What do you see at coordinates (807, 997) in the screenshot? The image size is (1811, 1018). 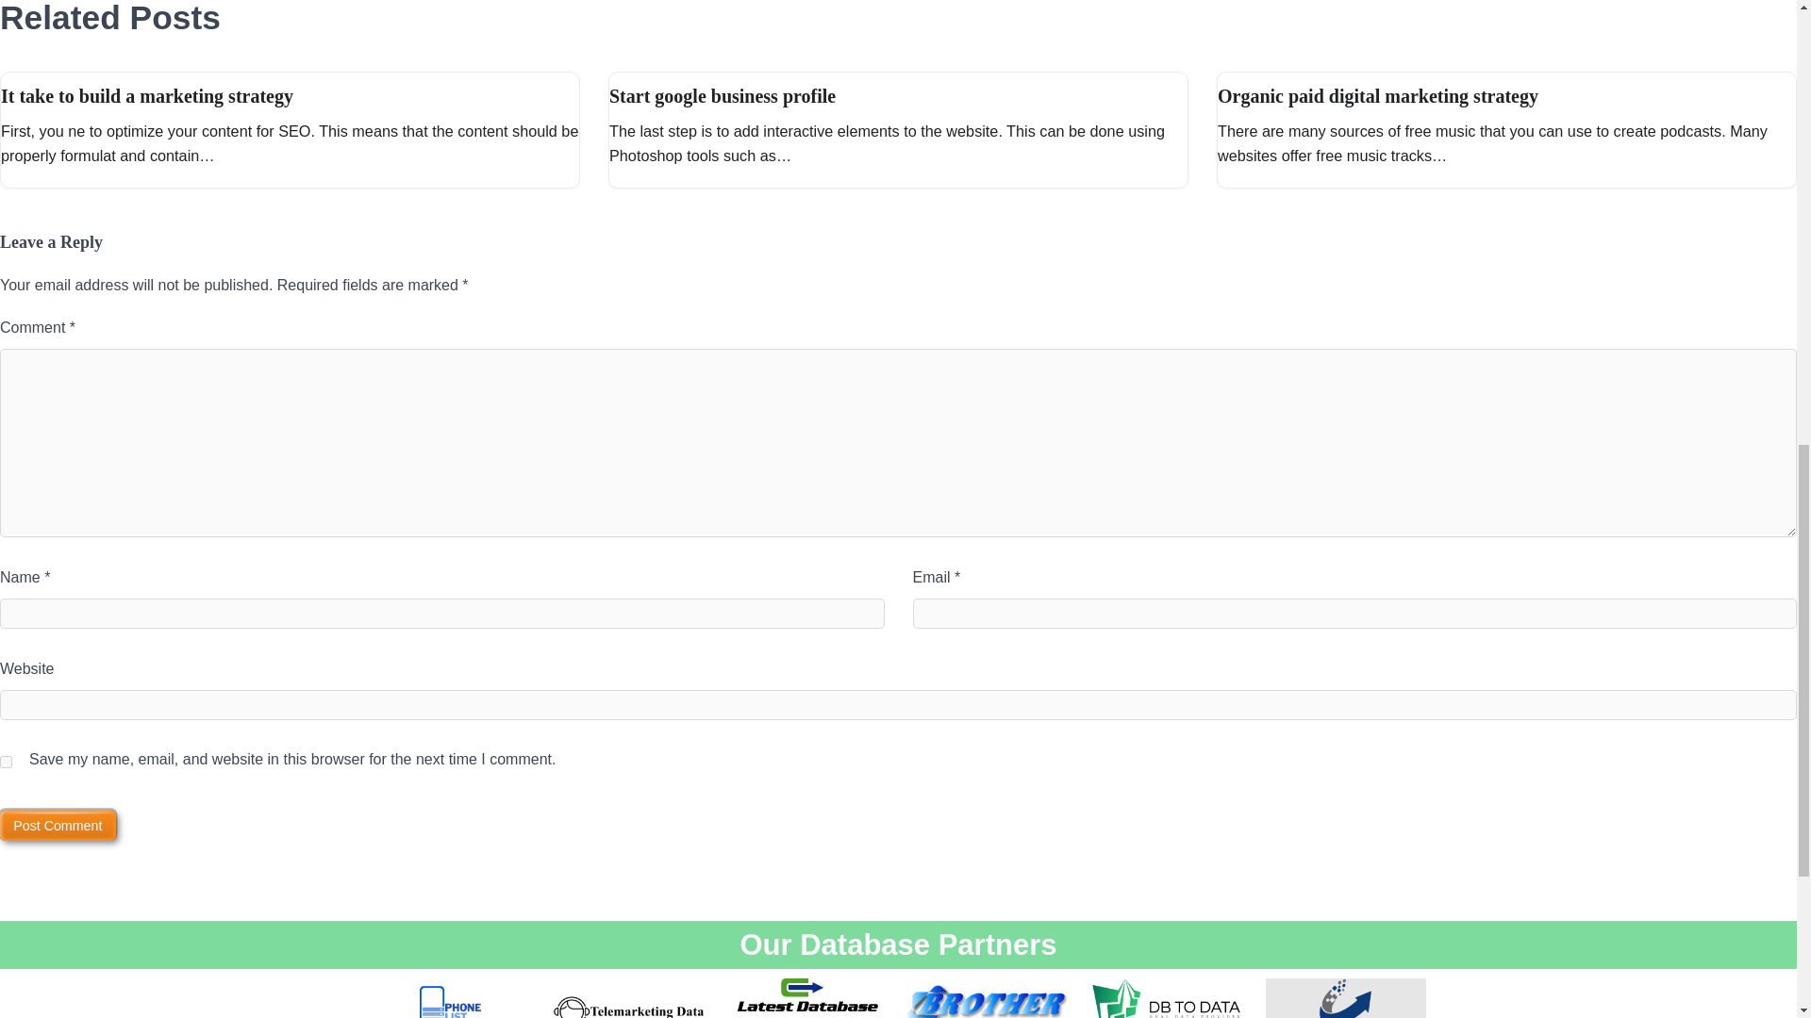 I see `Latest Mailing Database` at bounding box center [807, 997].